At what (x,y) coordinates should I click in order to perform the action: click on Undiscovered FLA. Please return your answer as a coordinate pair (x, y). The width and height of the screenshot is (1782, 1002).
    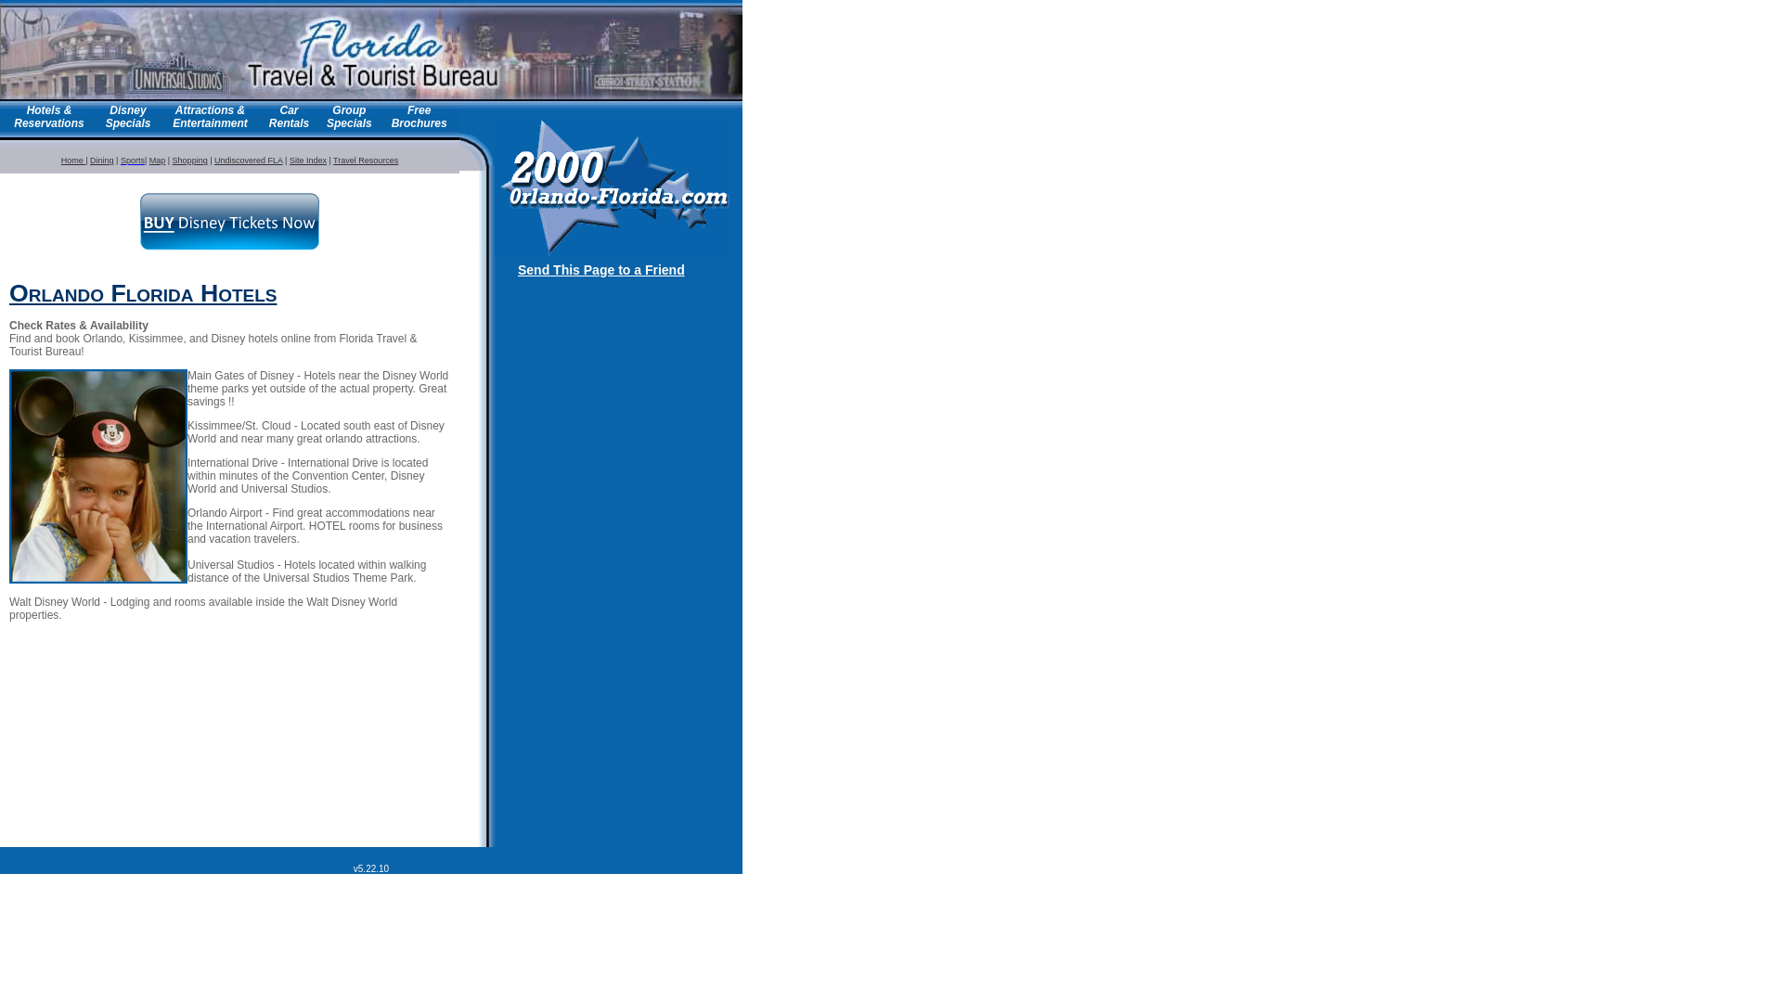
    Looking at the image, I should click on (249, 161).